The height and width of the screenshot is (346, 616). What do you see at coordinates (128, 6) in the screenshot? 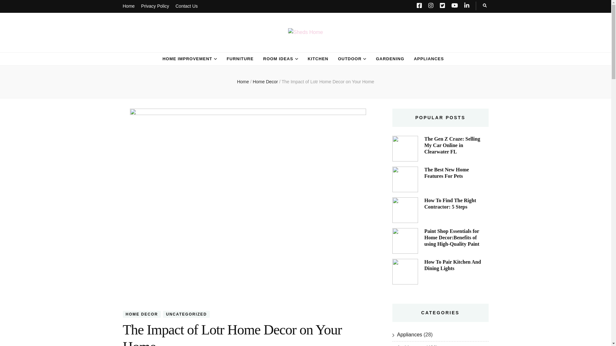
I see `Home` at bounding box center [128, 6].